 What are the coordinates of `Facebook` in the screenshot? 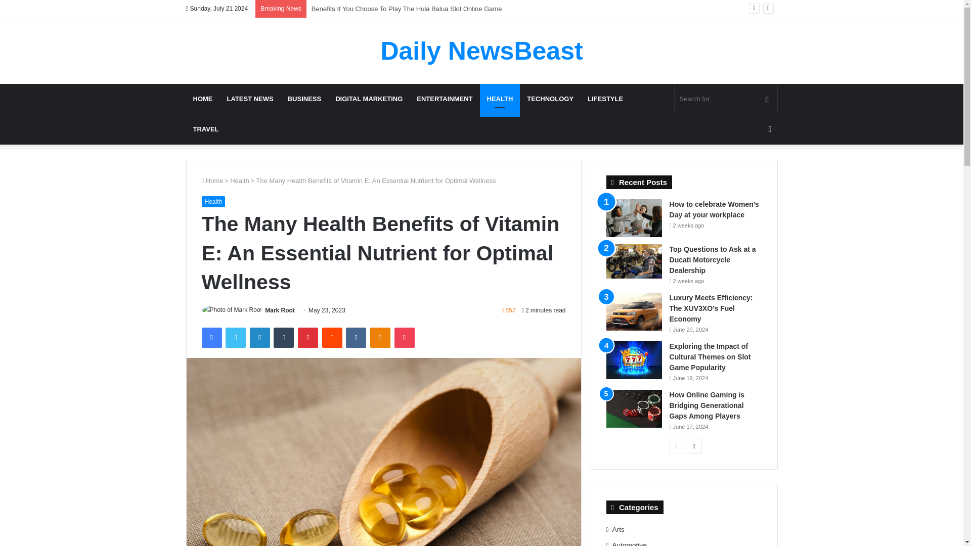 It's located at (211, 338).